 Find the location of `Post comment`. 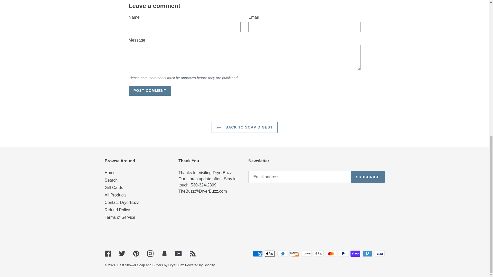

Post comment is located at coordinates (150, 90).